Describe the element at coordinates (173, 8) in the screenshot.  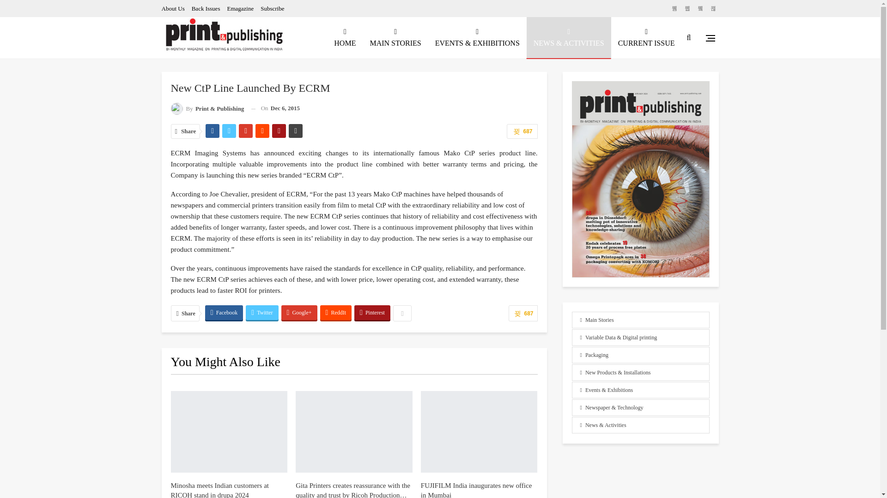
I see `About Us` at that location.